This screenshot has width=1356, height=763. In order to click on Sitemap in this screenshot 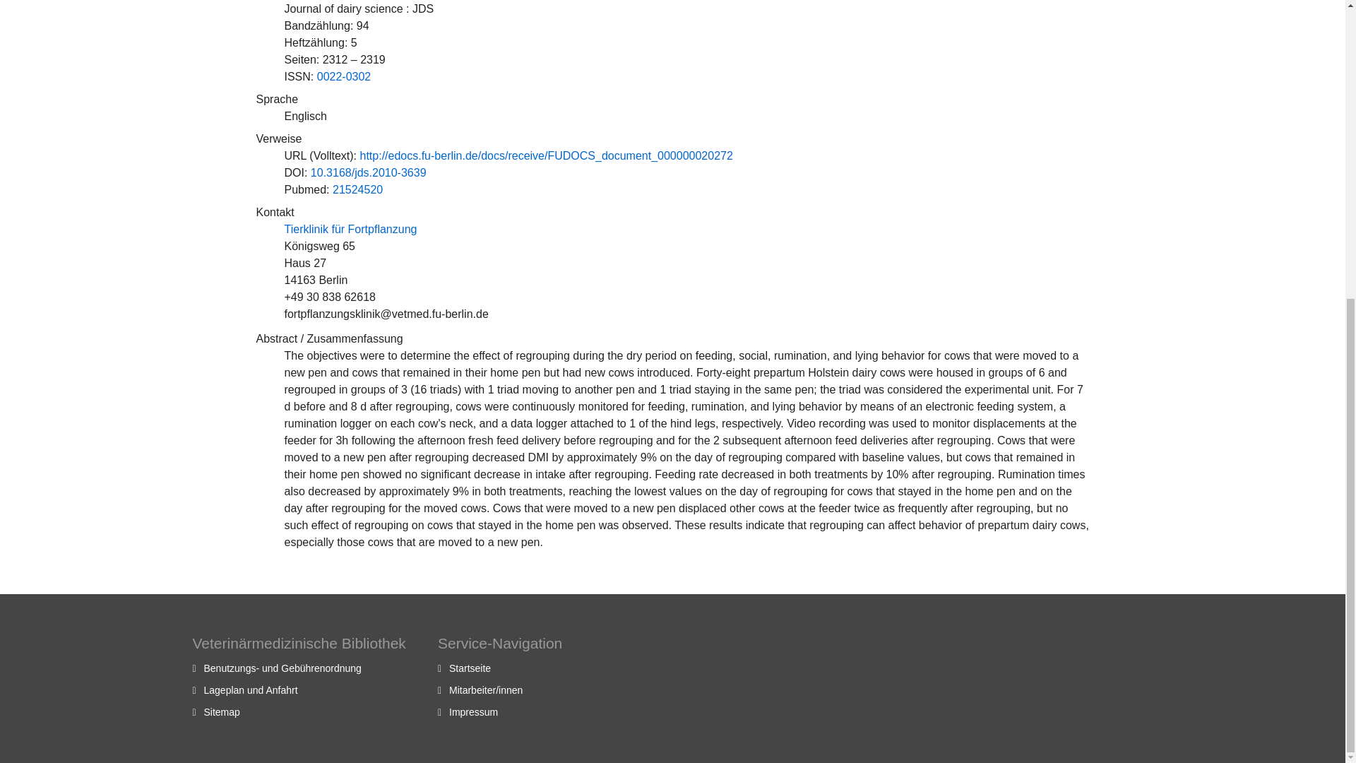, I will do `click(222, 712)`.